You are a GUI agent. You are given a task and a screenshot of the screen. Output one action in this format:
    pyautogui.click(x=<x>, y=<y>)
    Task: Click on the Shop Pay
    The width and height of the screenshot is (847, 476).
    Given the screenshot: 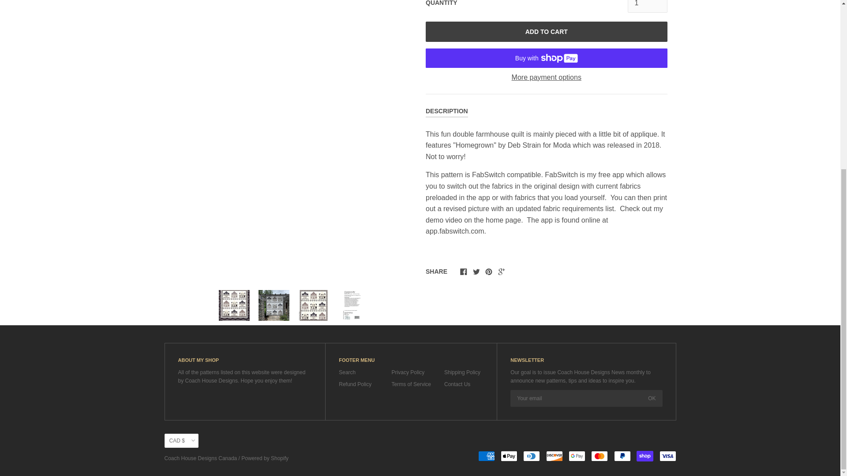 What is the action you would take?
    pyautogui.click(x=645, y=456)
    